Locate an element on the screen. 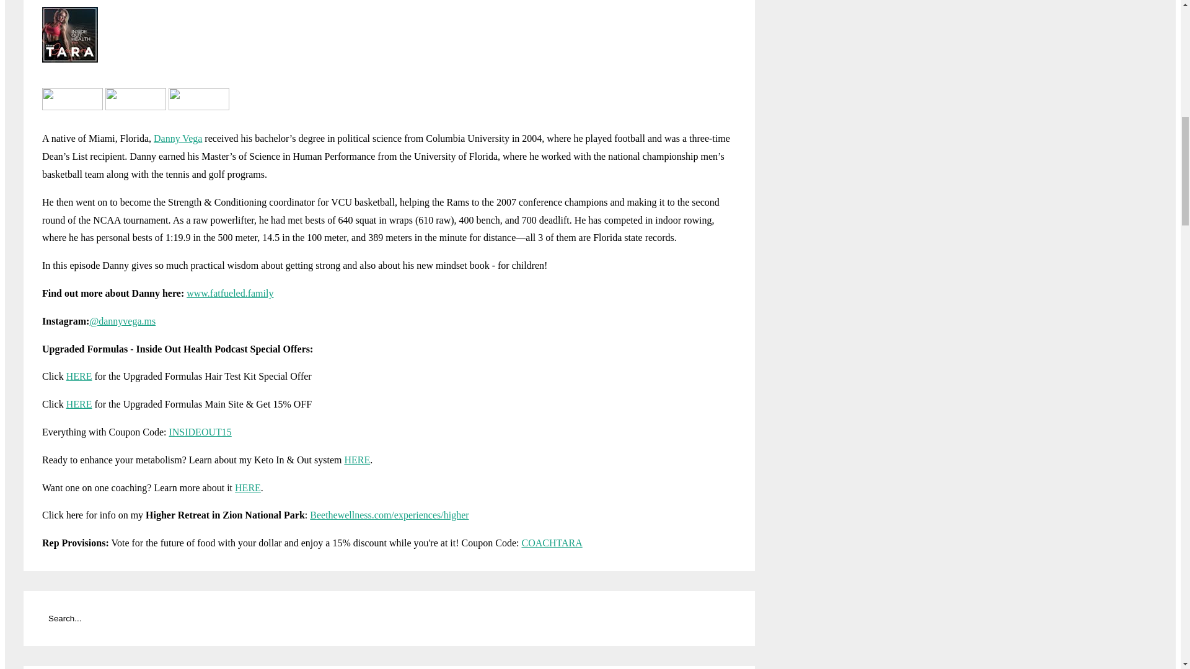 Image resolution: width=1190 pixels, height=669 pixels. HERE is located at coordinates (357, 460).